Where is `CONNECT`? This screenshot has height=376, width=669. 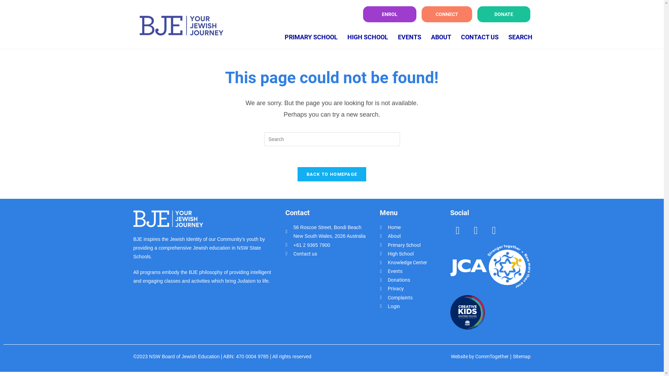
CONNECT is located at coordinates (447, 14).